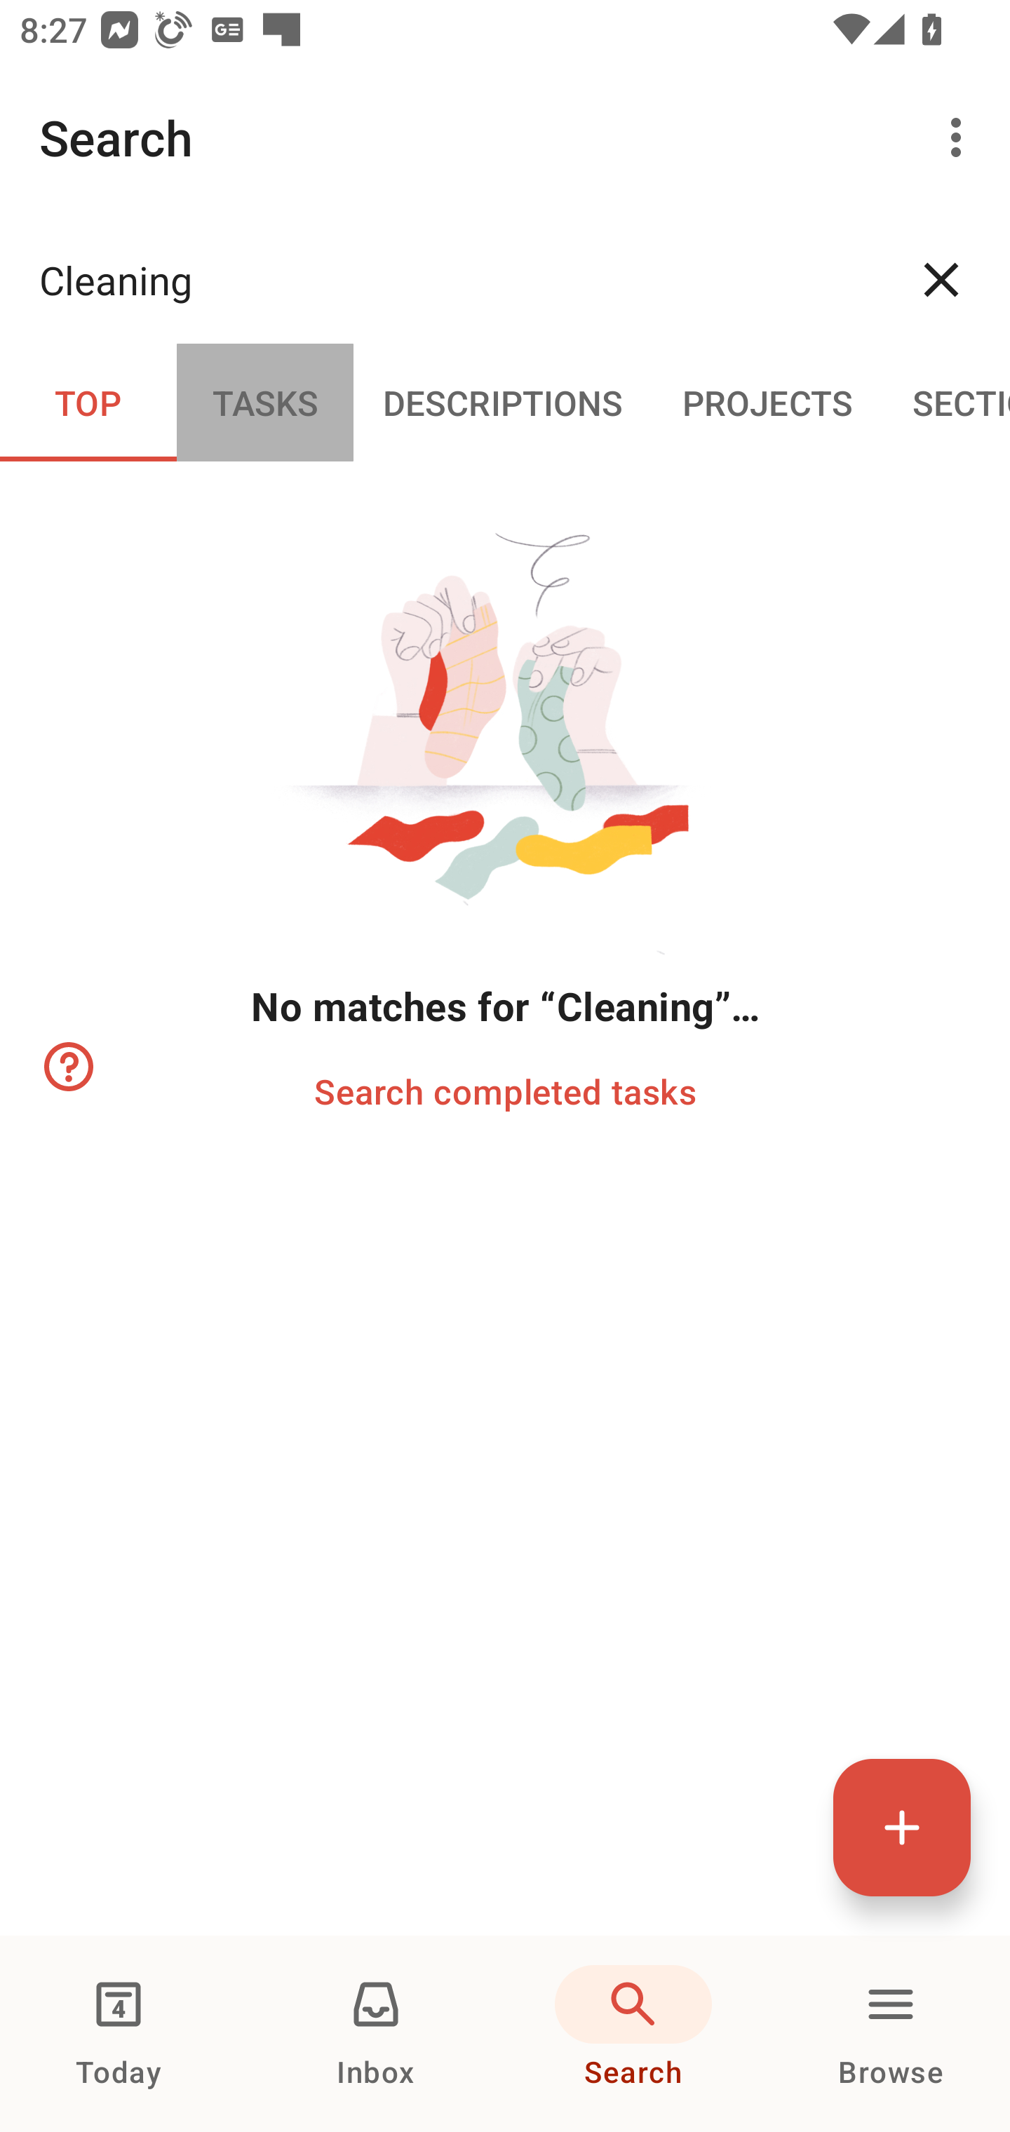 This screenshot has width=1010, height=2132. I want to click on Learn how to refine your search, so click(66, 1067).